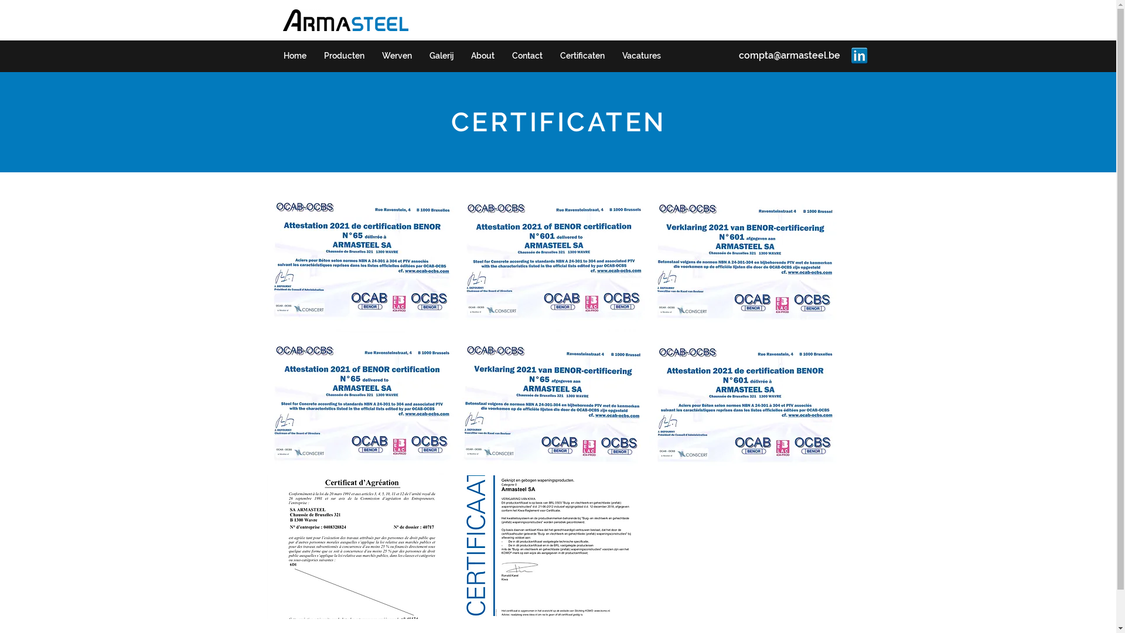 The width and height of the screenshot is (1125, 633). What do you see at coordinates (641, 56) in the screenshot?
I see `Vacatures` at bounding box center [641, 56].